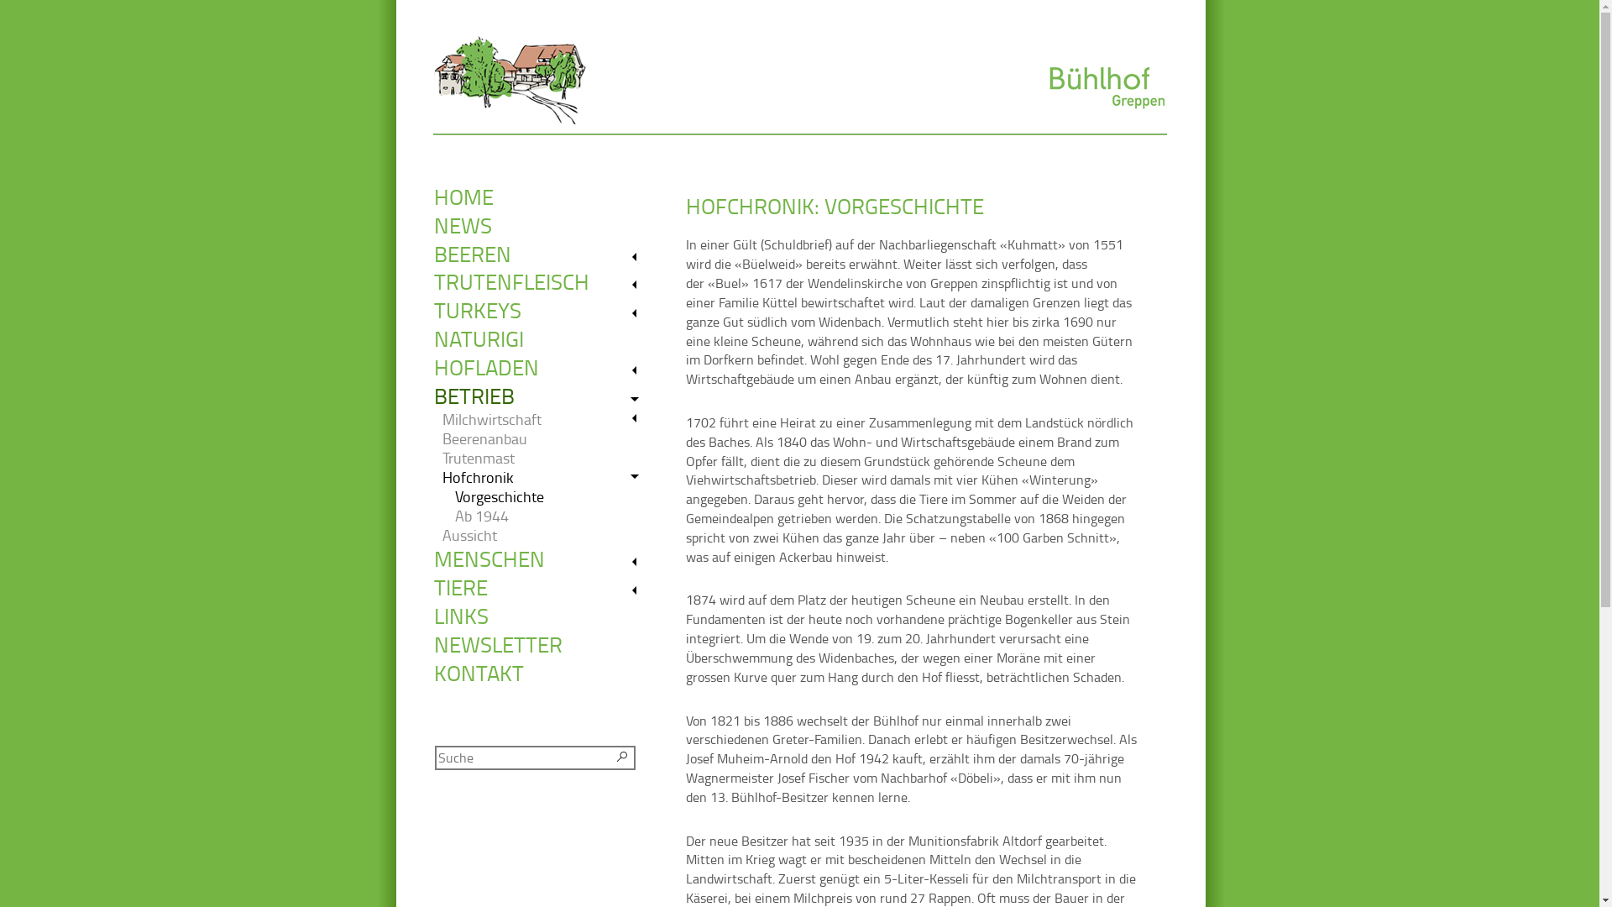 This screenshot has width=1612, height=907. Describe the element at coordinates (542, 197) in the screenshot. I see `HOME` at that location.